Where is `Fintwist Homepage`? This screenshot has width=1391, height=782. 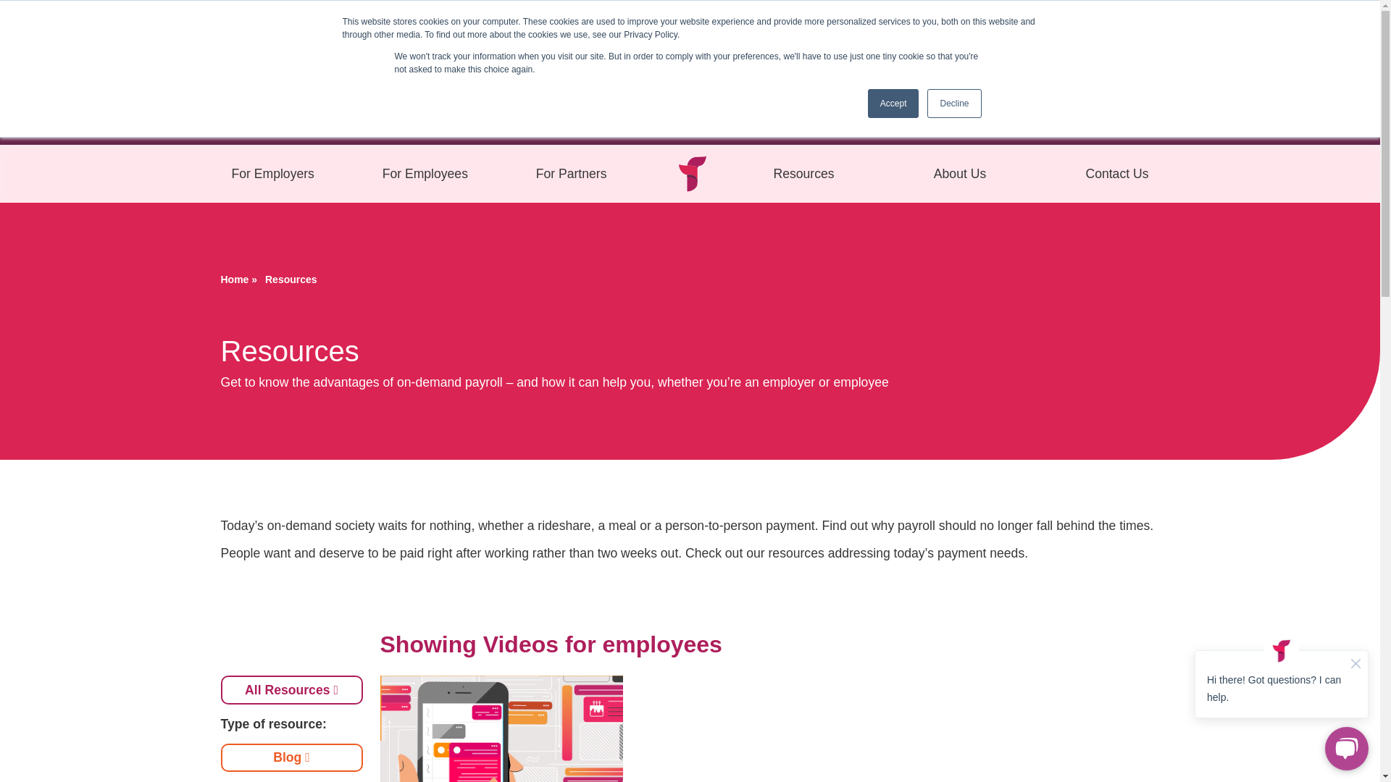 Fintwist Homepage is located at coordinates (690, 173).